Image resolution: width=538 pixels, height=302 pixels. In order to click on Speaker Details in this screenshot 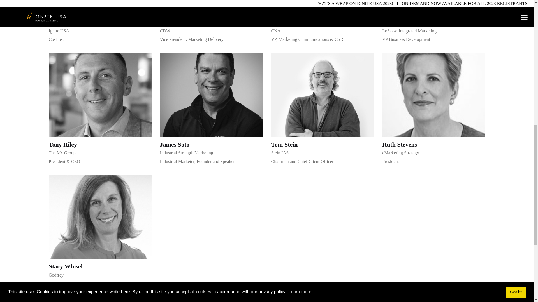, I will do `click(288, 23)`.